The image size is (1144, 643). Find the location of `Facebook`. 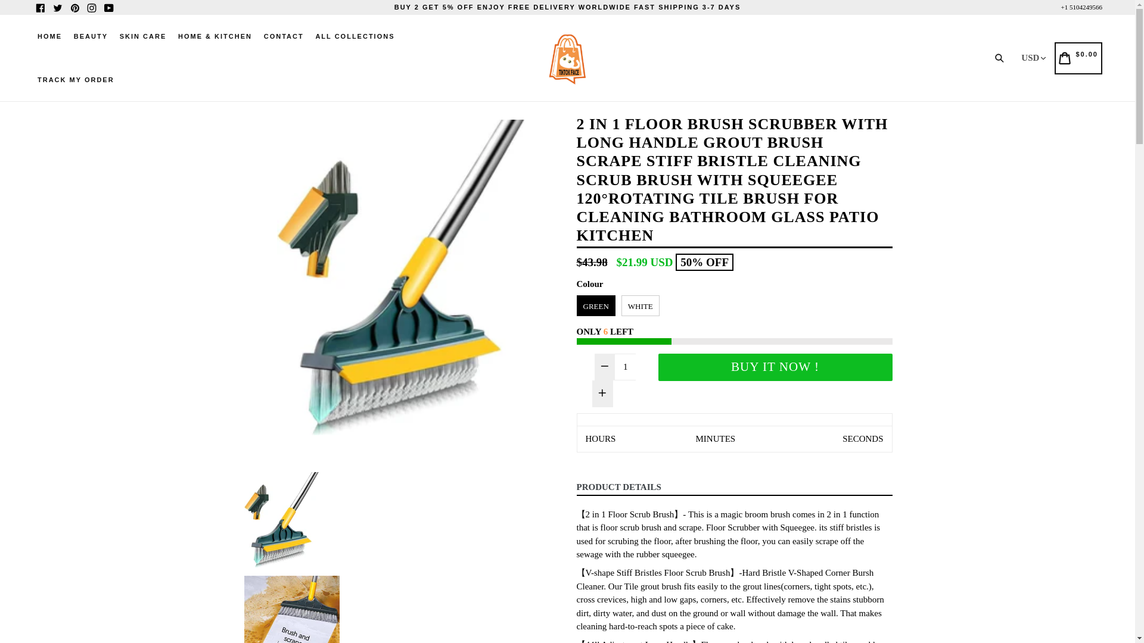

Facebook is located at coordinates (41, 7).